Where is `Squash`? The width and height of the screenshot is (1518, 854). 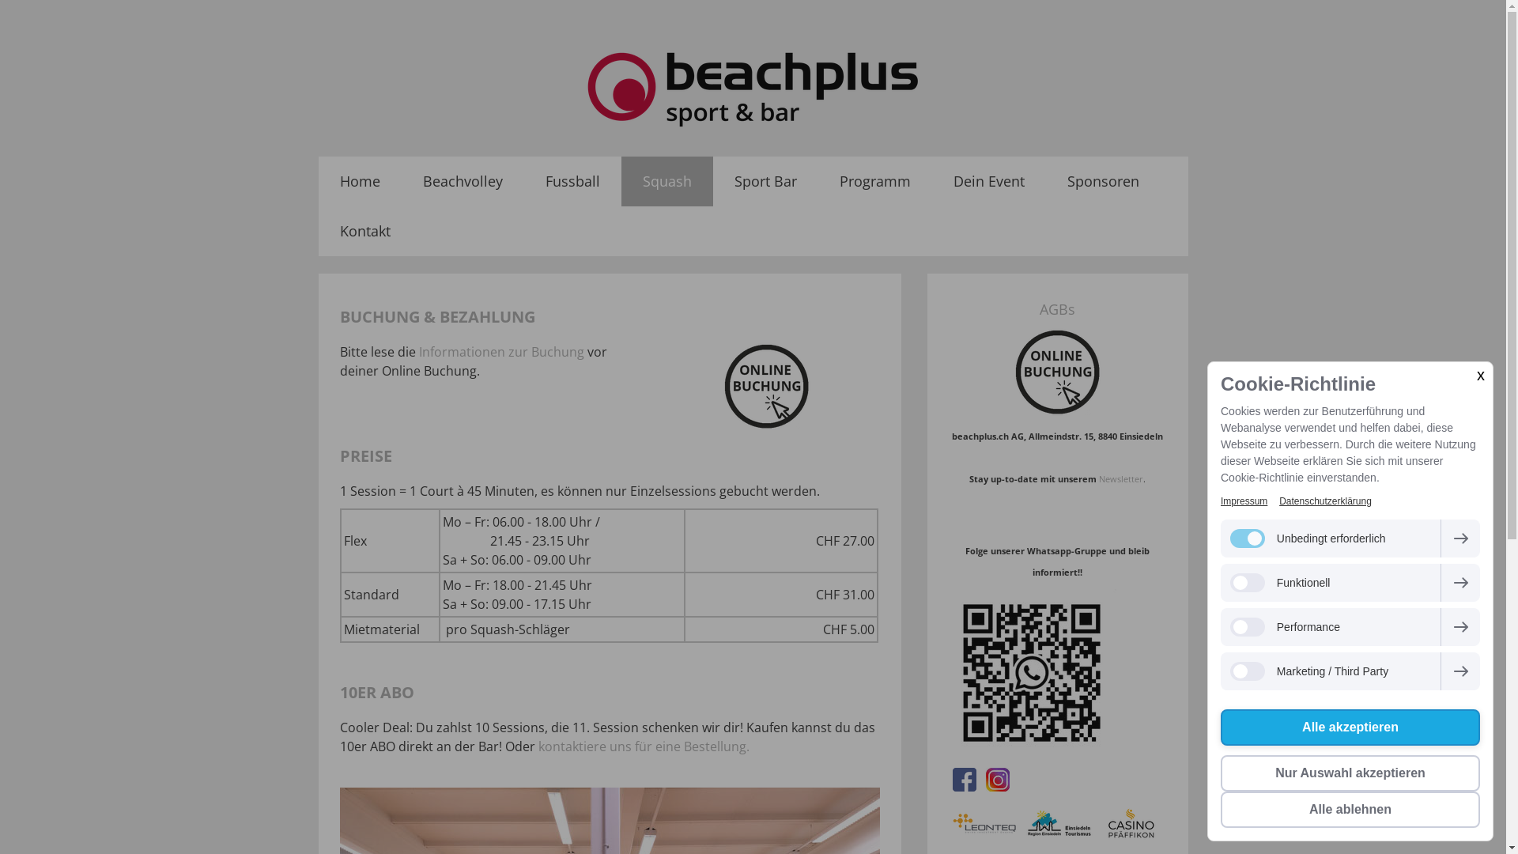
Squash is located at coordinates (667, 182).